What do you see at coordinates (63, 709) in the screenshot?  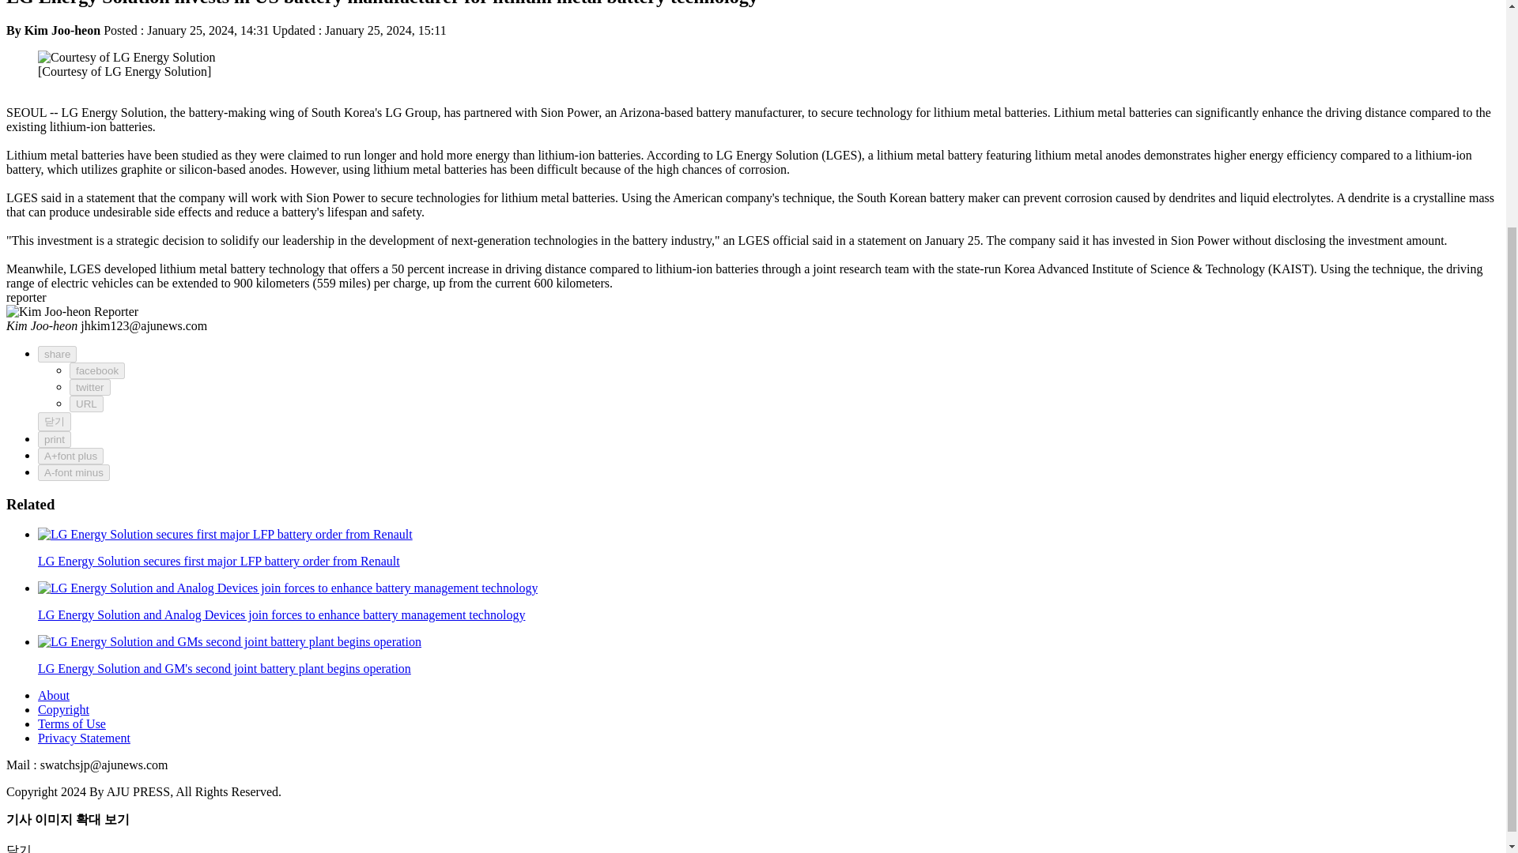 I see `Copyright` at bounding box center [63, 709].